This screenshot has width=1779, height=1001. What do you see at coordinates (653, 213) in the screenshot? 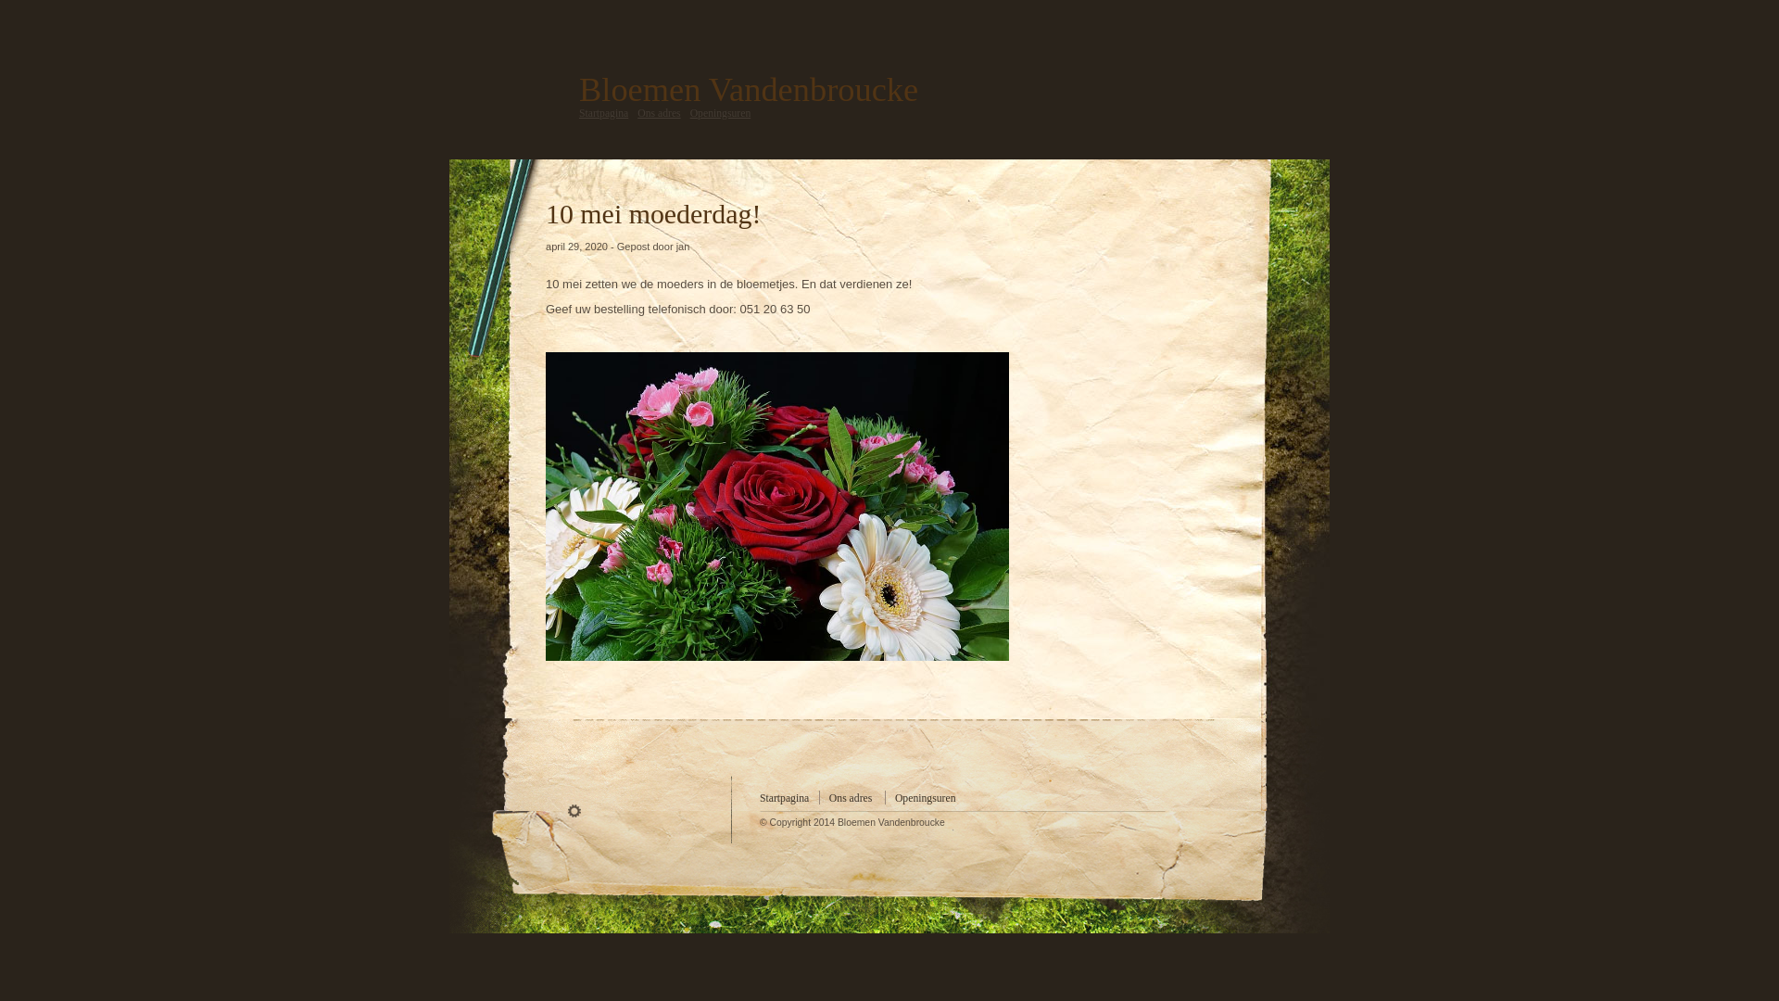
I see `10 mei moederdag!` at bounding box center [653, 213].